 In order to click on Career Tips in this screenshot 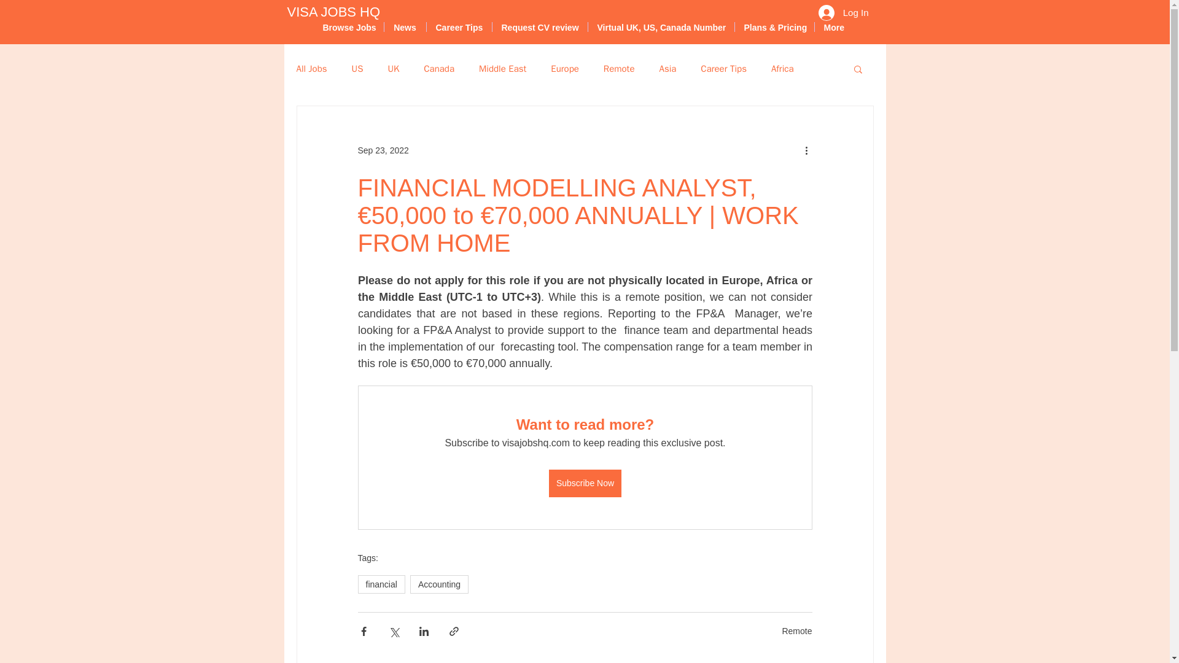, I will do `click(458, 26)`.